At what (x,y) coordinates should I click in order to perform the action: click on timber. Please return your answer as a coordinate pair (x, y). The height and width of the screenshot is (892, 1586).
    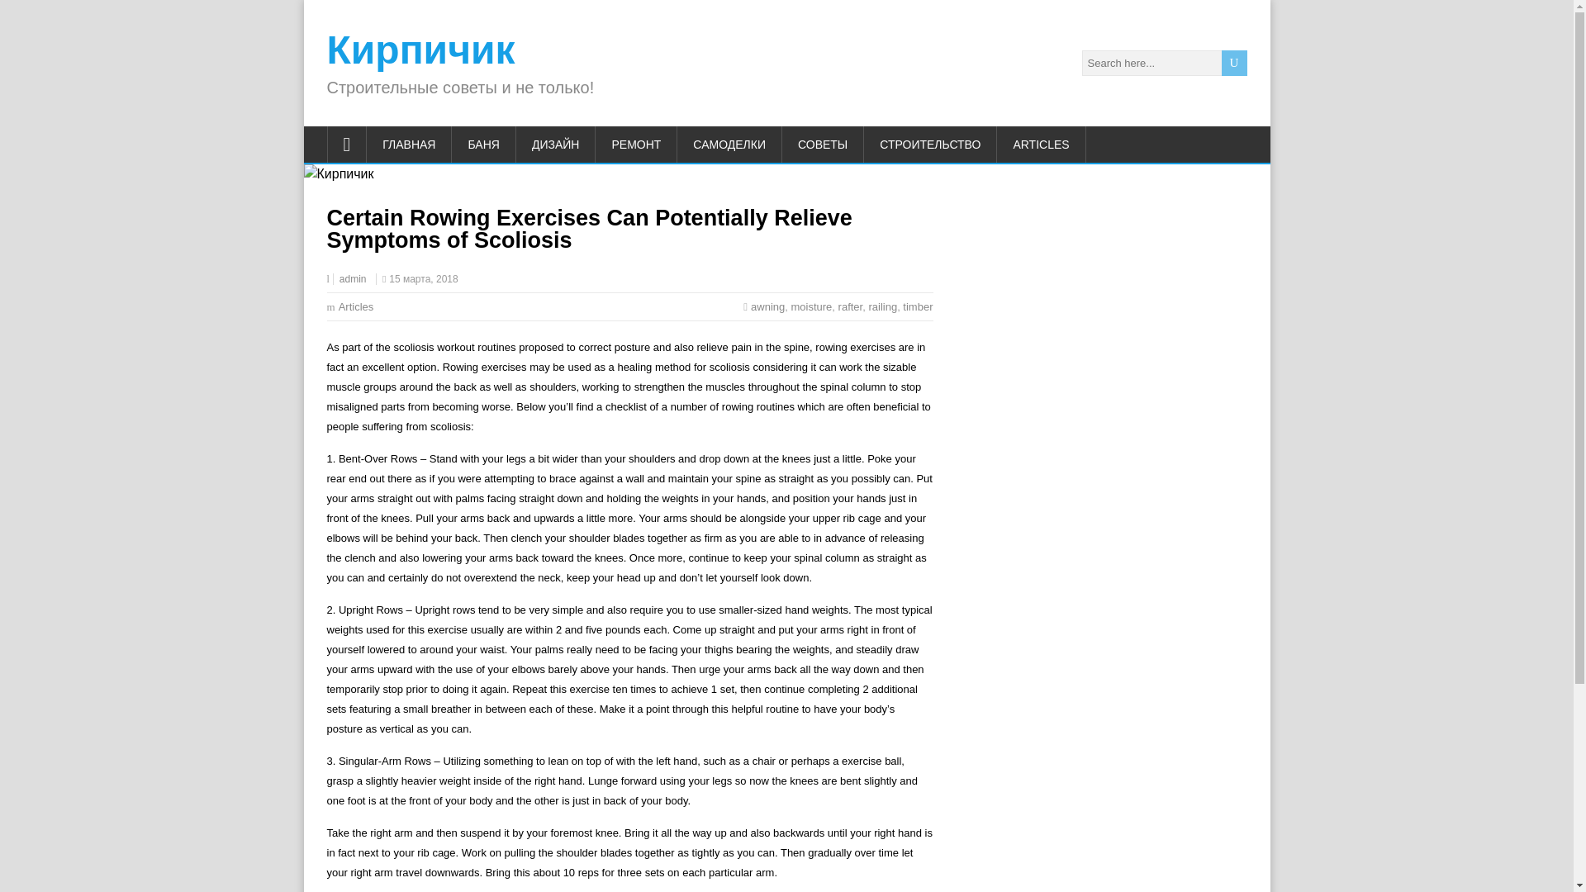
    Looking at the image, I should click on (917, 306).